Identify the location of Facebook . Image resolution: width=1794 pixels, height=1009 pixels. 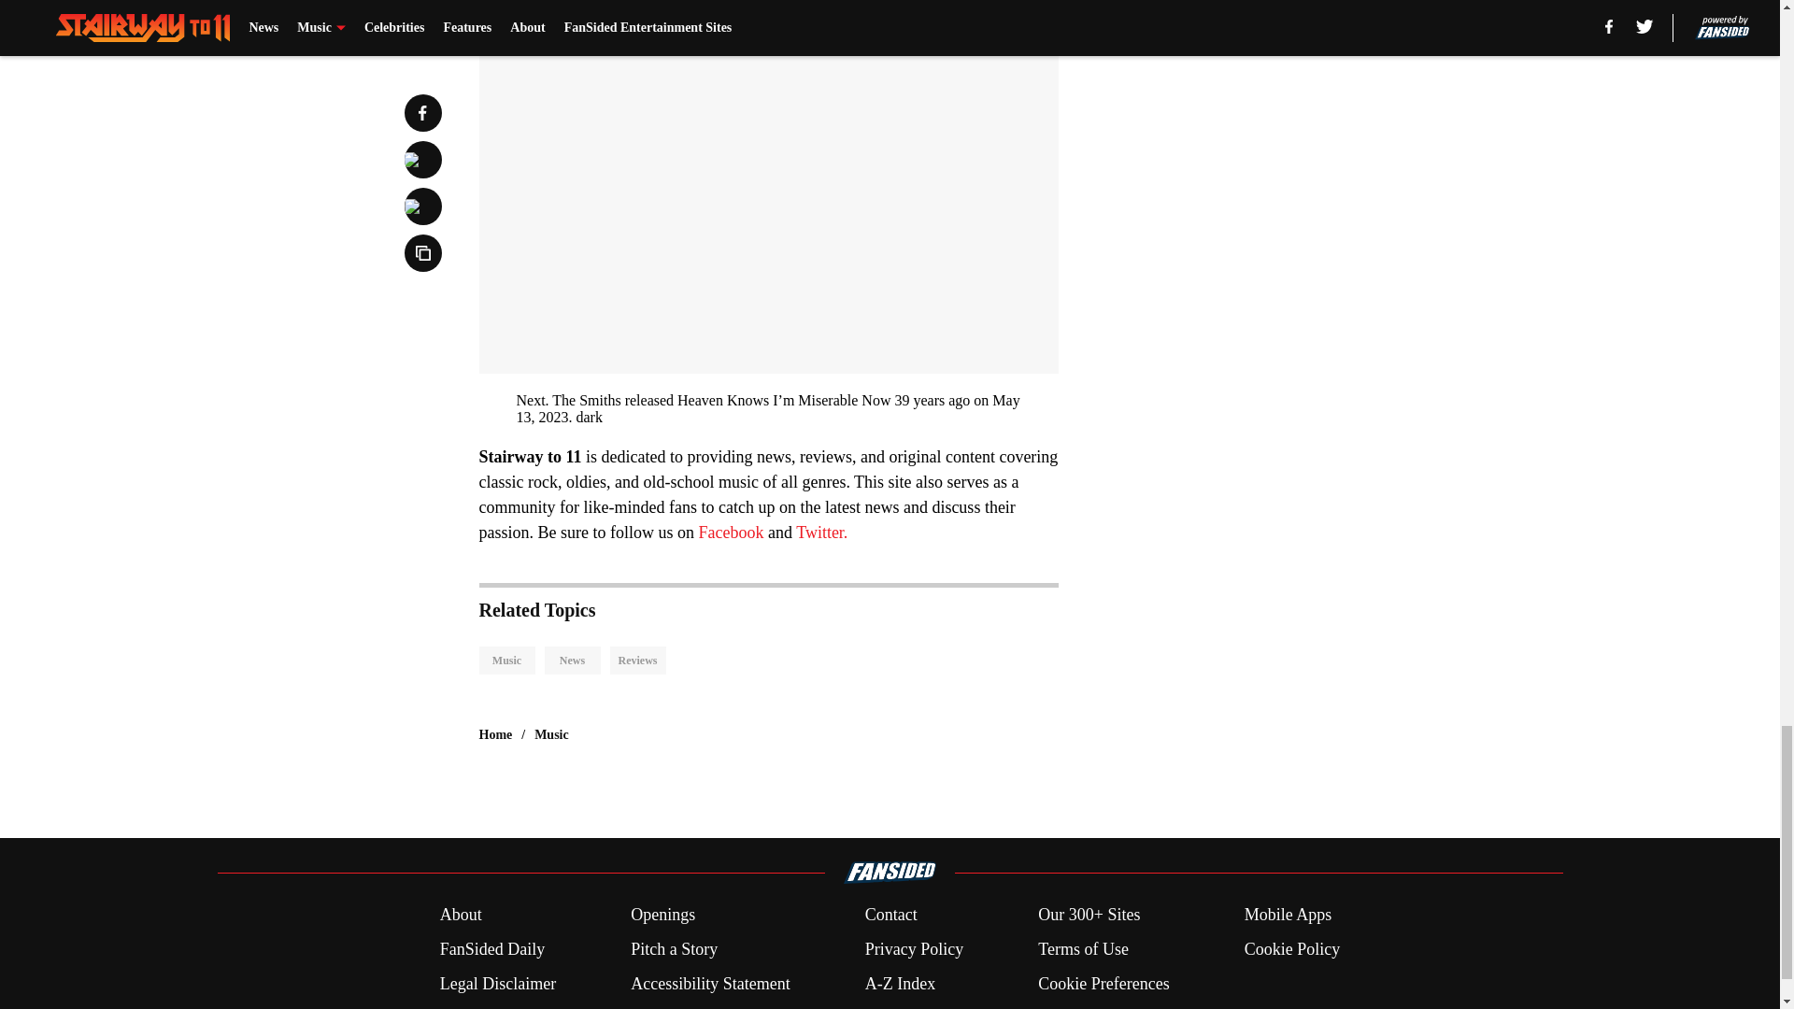
(733, 533).